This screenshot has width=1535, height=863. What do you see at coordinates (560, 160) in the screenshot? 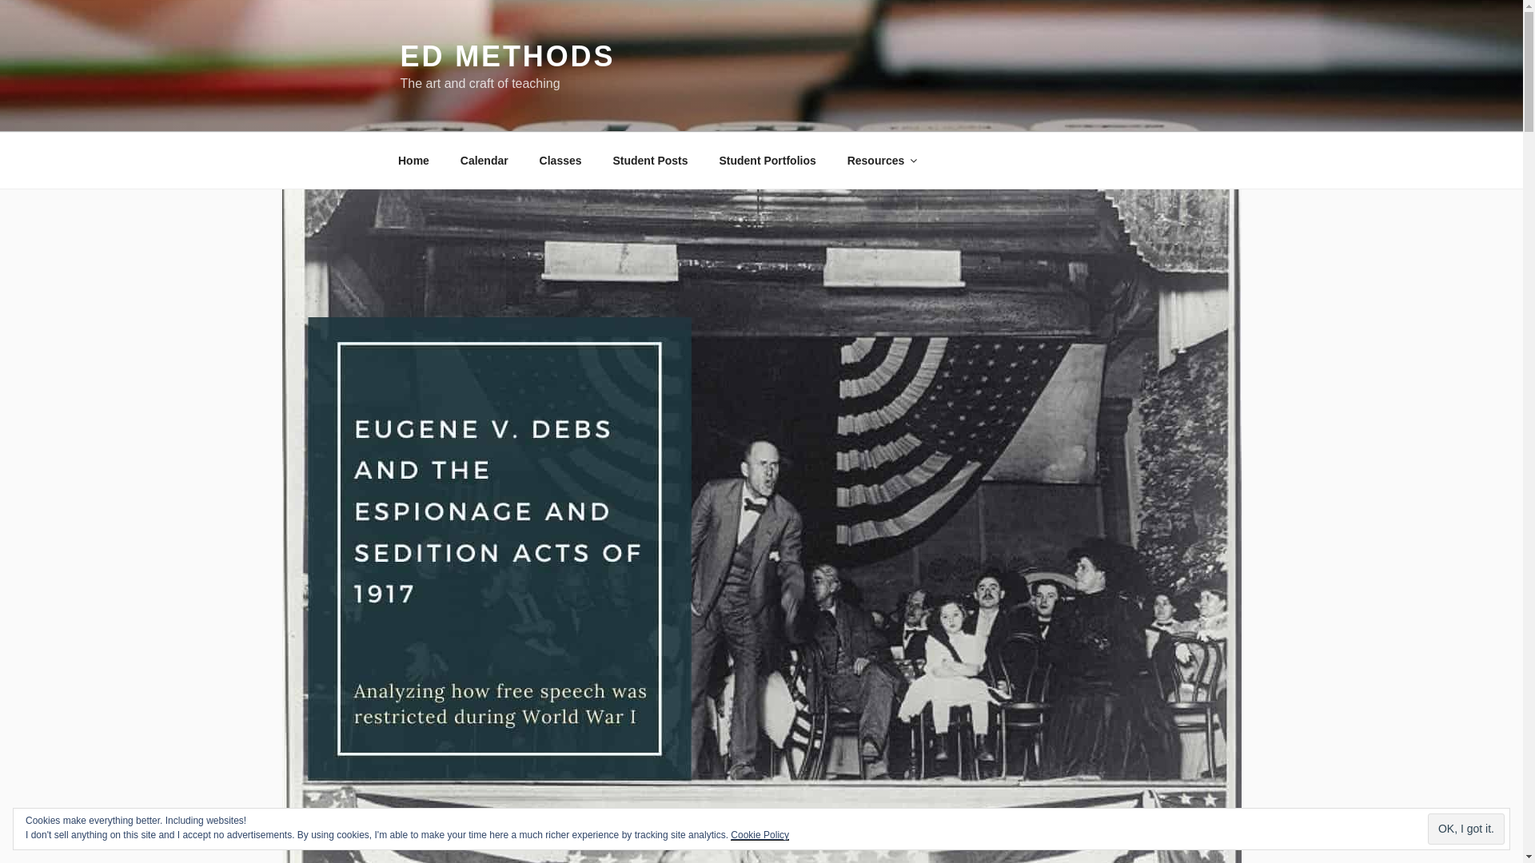
I see `Classes` at bounding box center [560, 160].